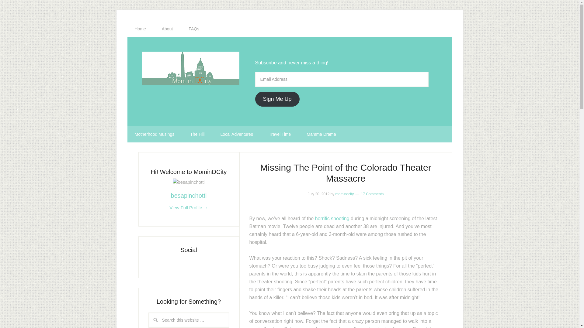  Describe the element at coordinates (190, 68) in the screenshot. I see `Mom in DCity` at that location.